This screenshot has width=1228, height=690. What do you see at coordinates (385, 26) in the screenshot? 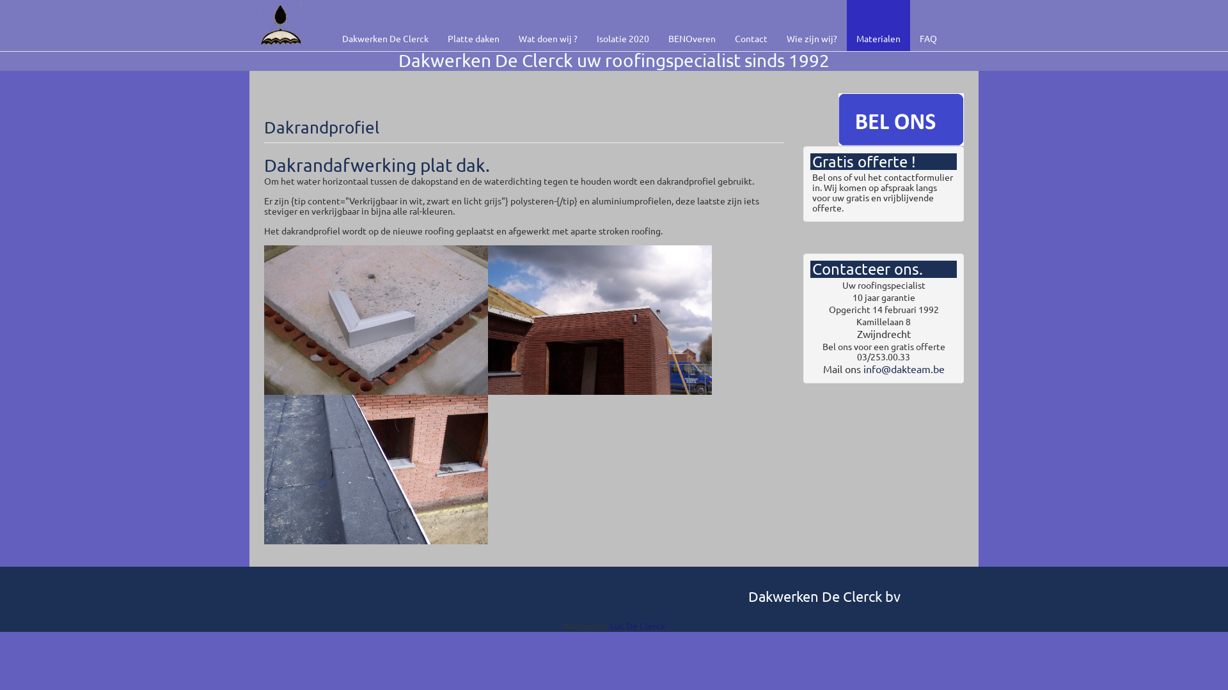
I see `Dakwerken De Clerck` at bounding box center [385, 26].